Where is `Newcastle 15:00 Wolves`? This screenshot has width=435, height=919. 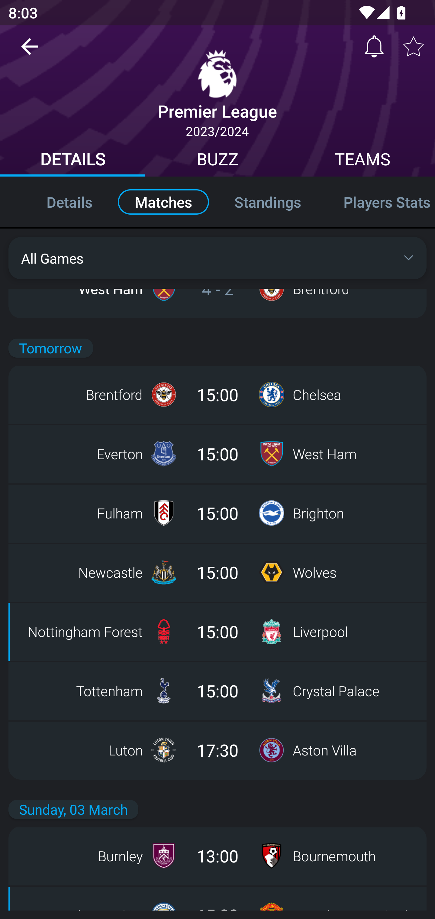
Newcastle 15:00 Wolves is located at coordinates (217, 572).